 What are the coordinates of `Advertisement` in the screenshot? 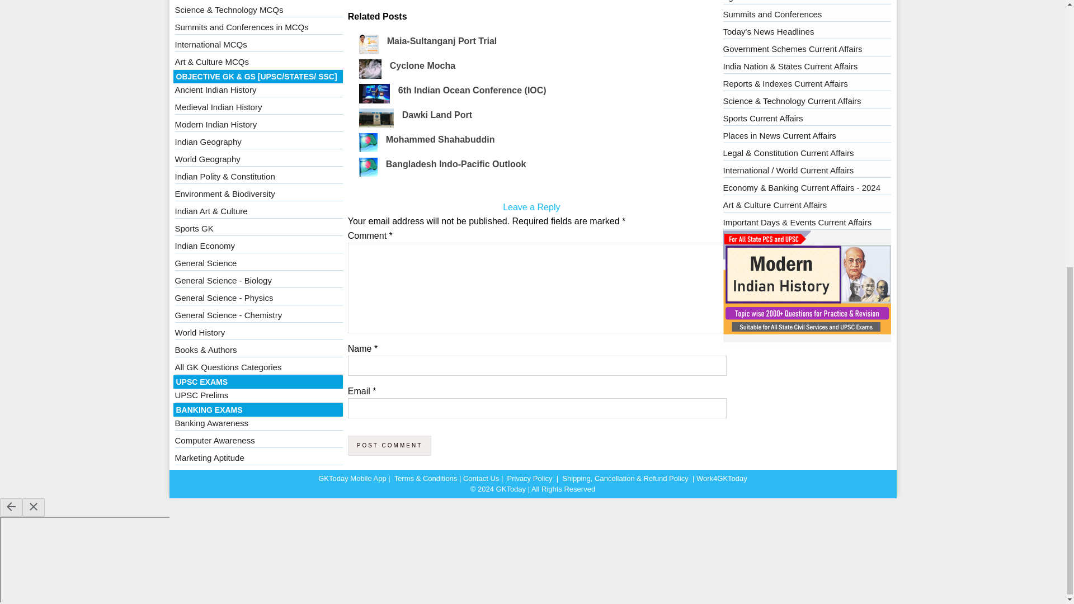 It's located at (531, 5).